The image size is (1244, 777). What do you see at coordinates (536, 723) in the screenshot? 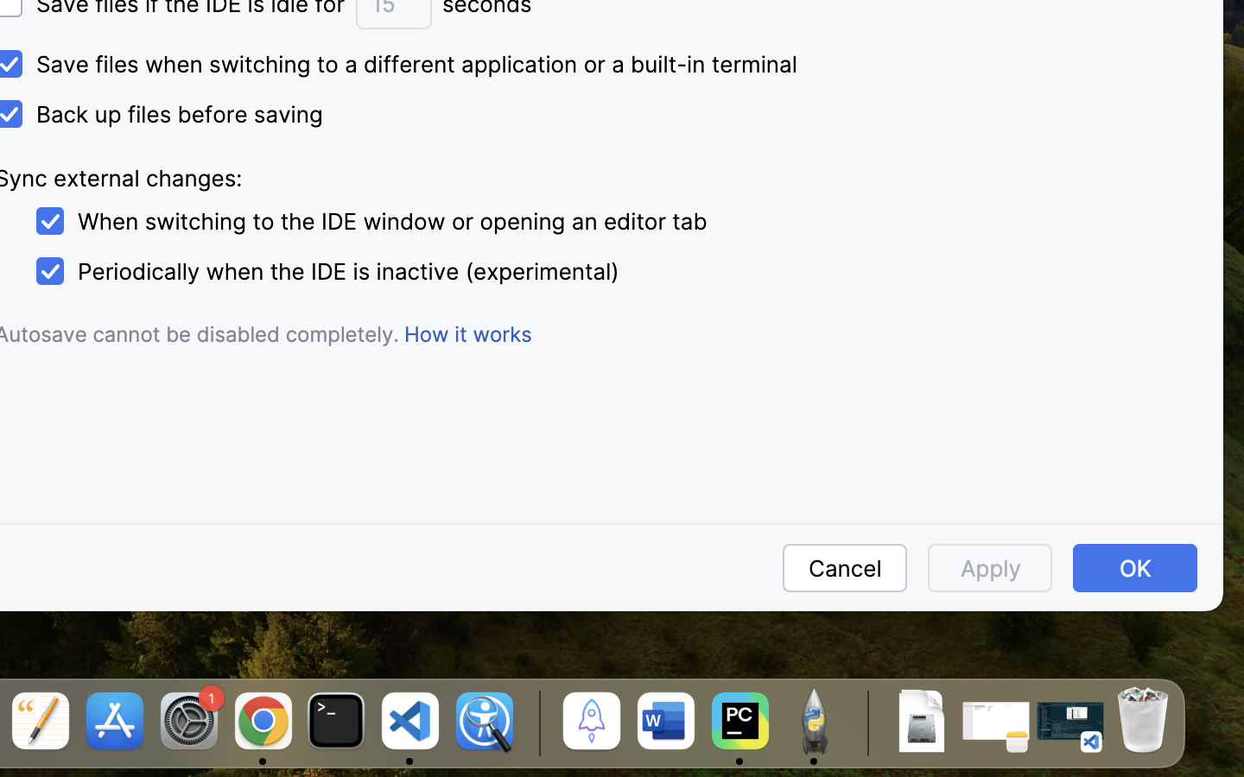
I see `0.4285714328289032` at bounding box center [536, 723].